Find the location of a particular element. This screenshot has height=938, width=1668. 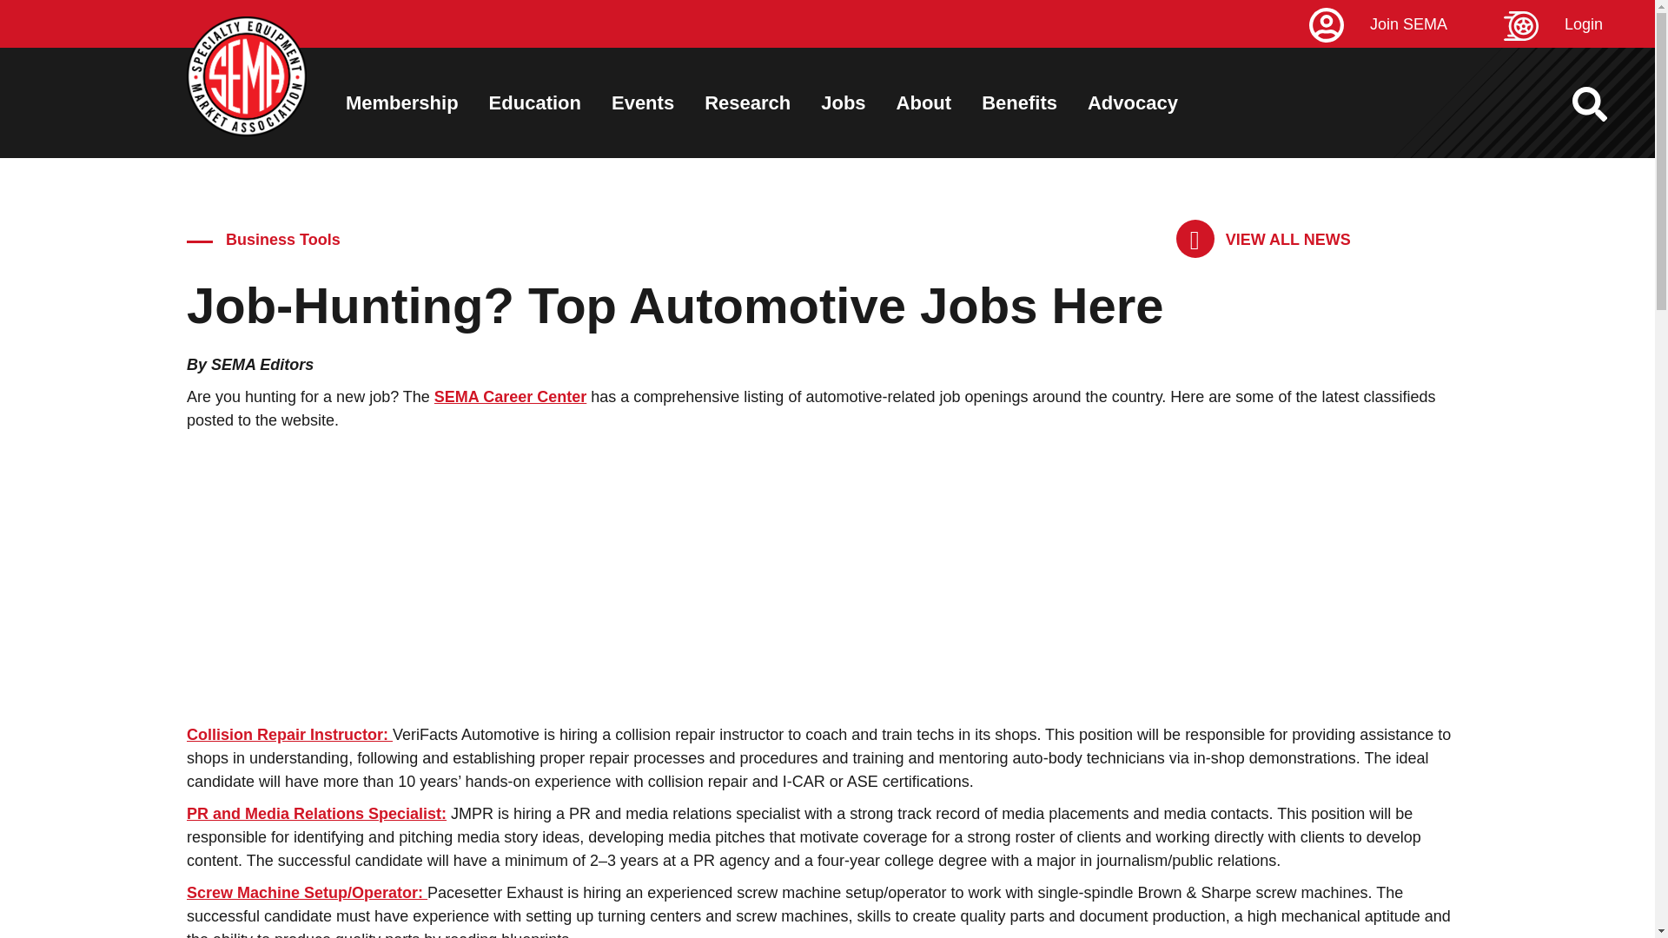

Advocacy is located at coordinates (1132, 102).